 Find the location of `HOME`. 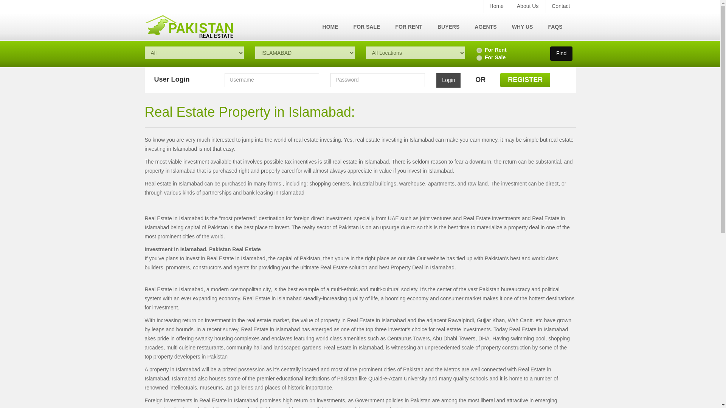

HOME is located at coordinates (330, 26).